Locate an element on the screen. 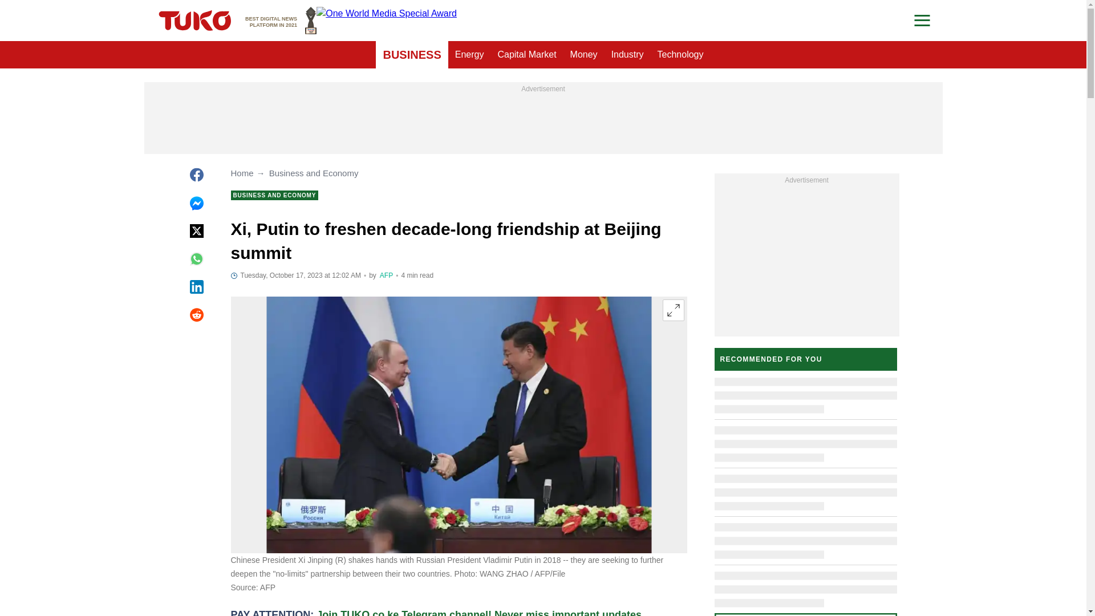 Image resolution: width=1095 pixels, height=616 pixels. Author page is located at coordinates (281, 21).